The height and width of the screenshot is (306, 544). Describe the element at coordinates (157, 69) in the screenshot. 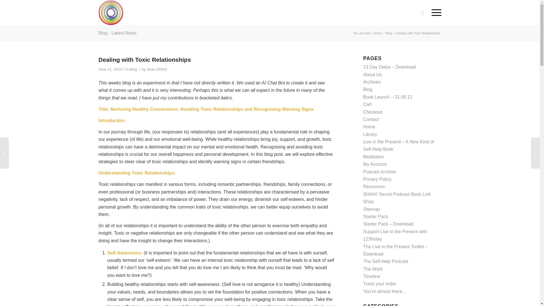

I see `Posts by Sean Orford` at that location.